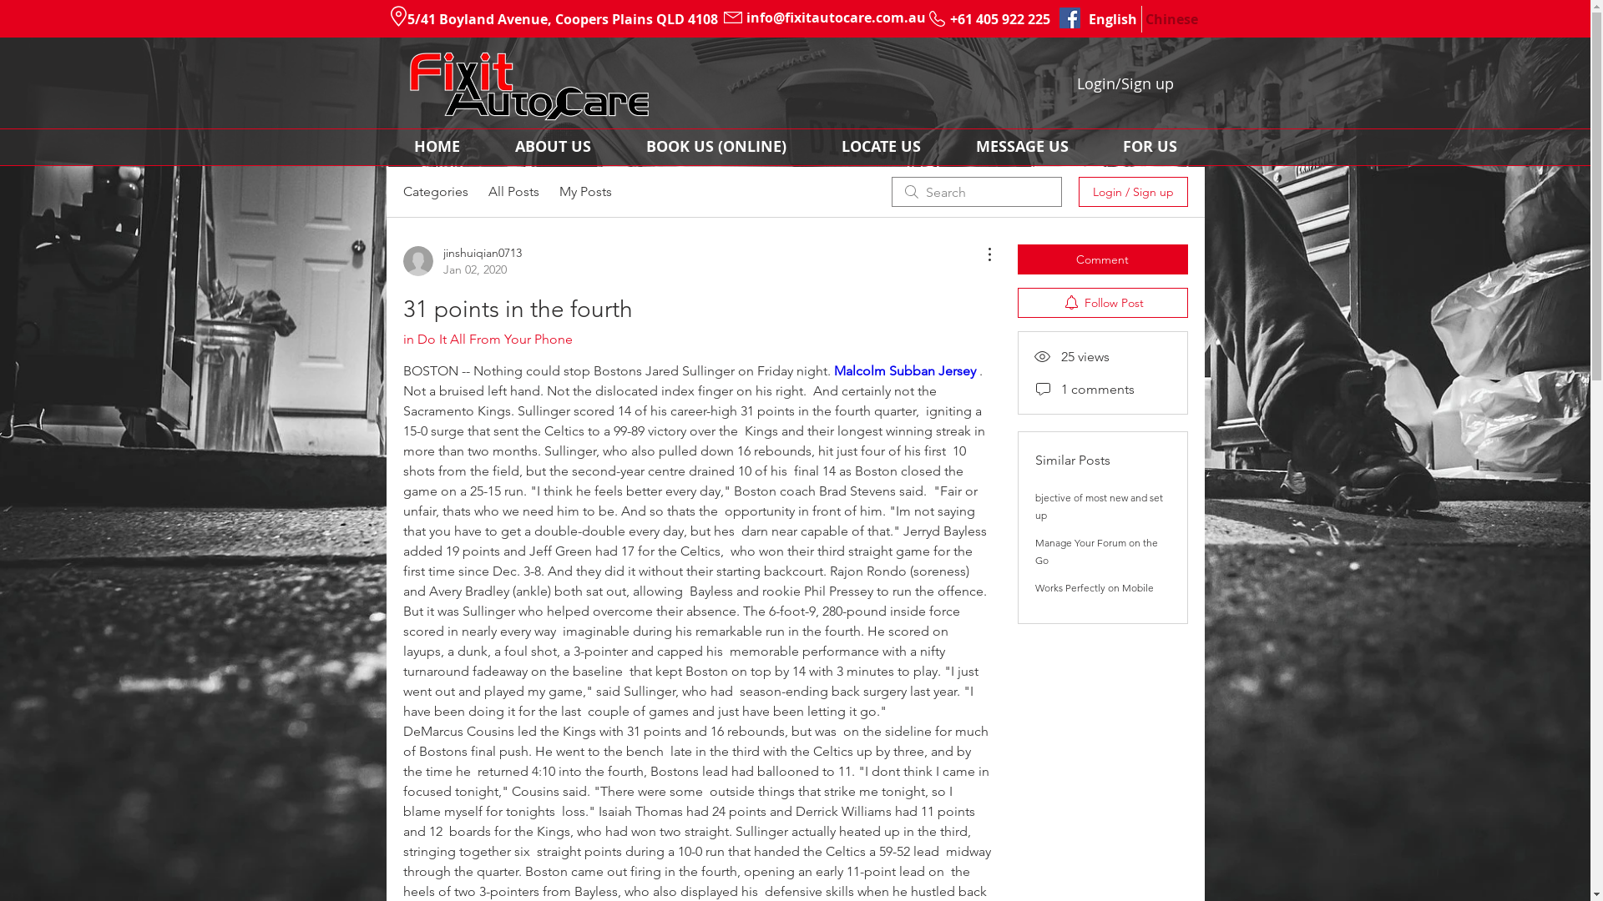 This screenshot has width=1603, height=901. Describe the element at coordinates (562, 19) in the screenshot. I see `5/41 Boyland Avenue, Coopers Plains QLD 4108` at that location.